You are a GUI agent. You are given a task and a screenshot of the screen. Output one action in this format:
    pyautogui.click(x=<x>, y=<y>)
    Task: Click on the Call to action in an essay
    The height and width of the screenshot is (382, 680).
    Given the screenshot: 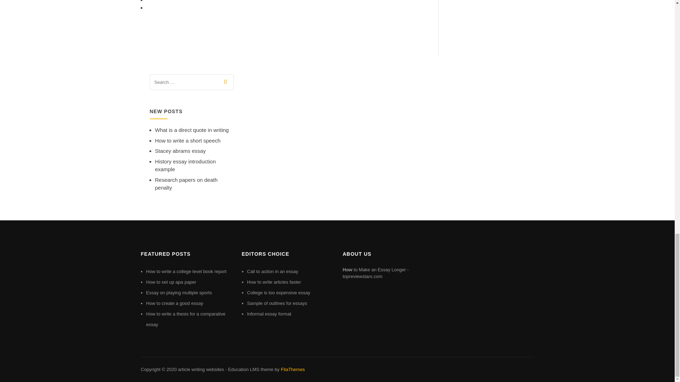 What is the action you would take?
    pyautogui.click(x=273, y=272)
    